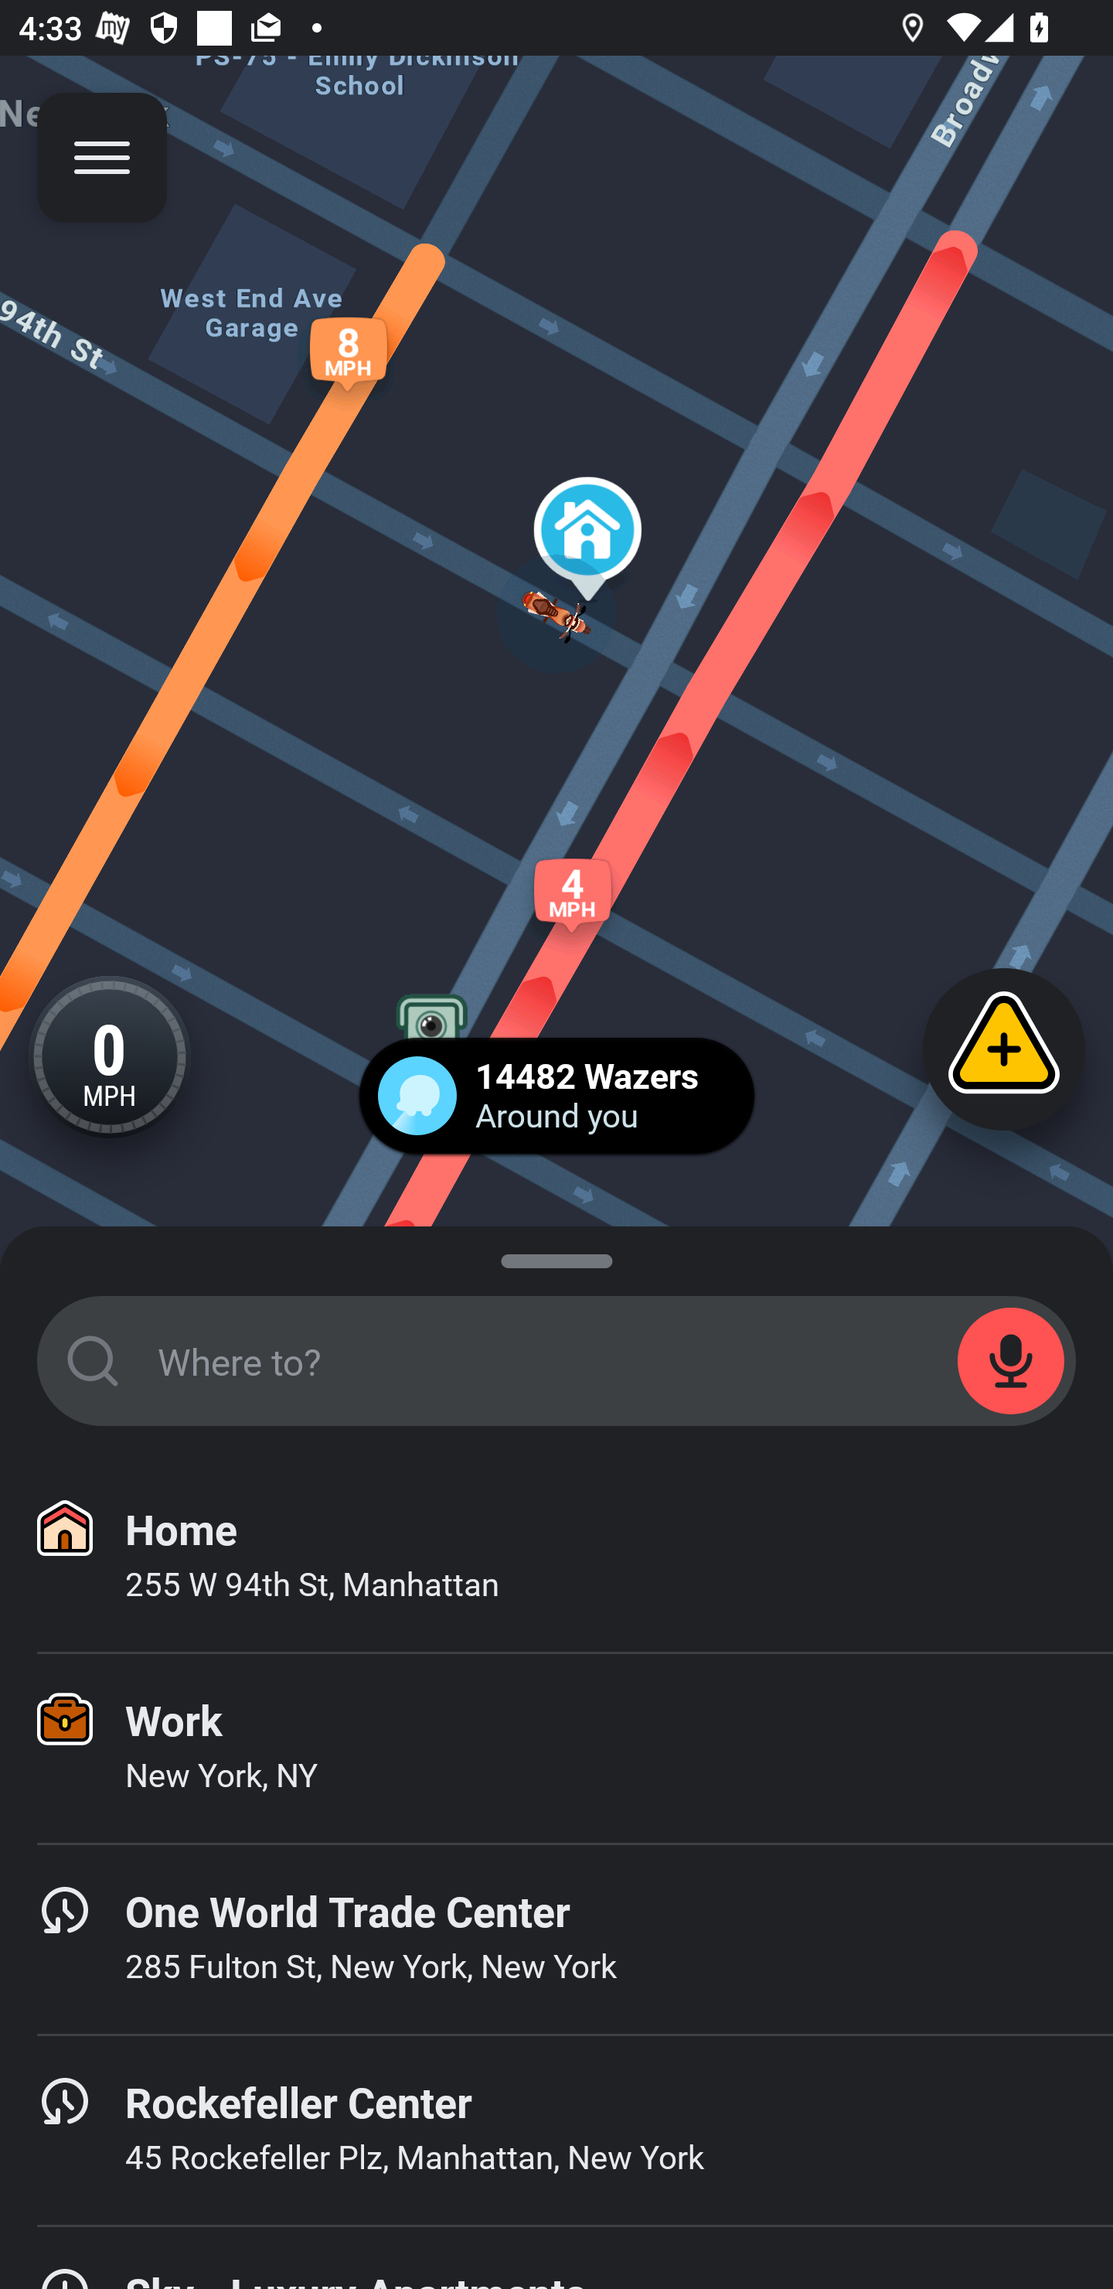 This screenshot has height=2289, width=1113. Describe the element at coordinates (556, 1557) in the screenshot. I see `Home 255 W 94th St, Manhattan` at that location.